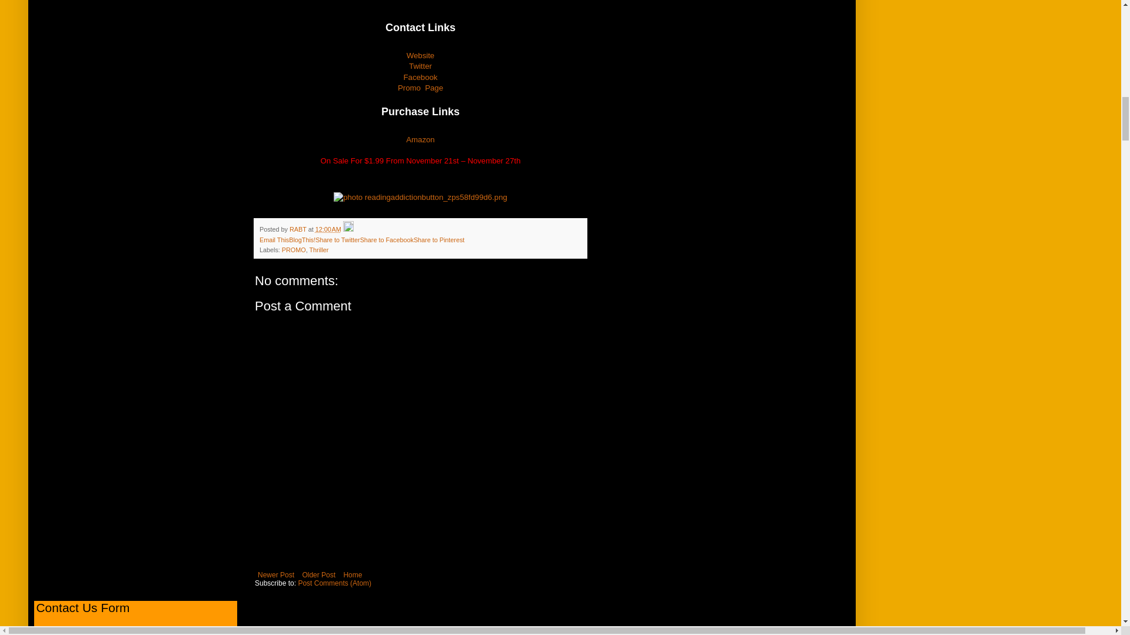 This screenshot has height=635, width=1130. Describe the element at coordinates (420, 66) in the screenshot. I see `Twitter` at that location.